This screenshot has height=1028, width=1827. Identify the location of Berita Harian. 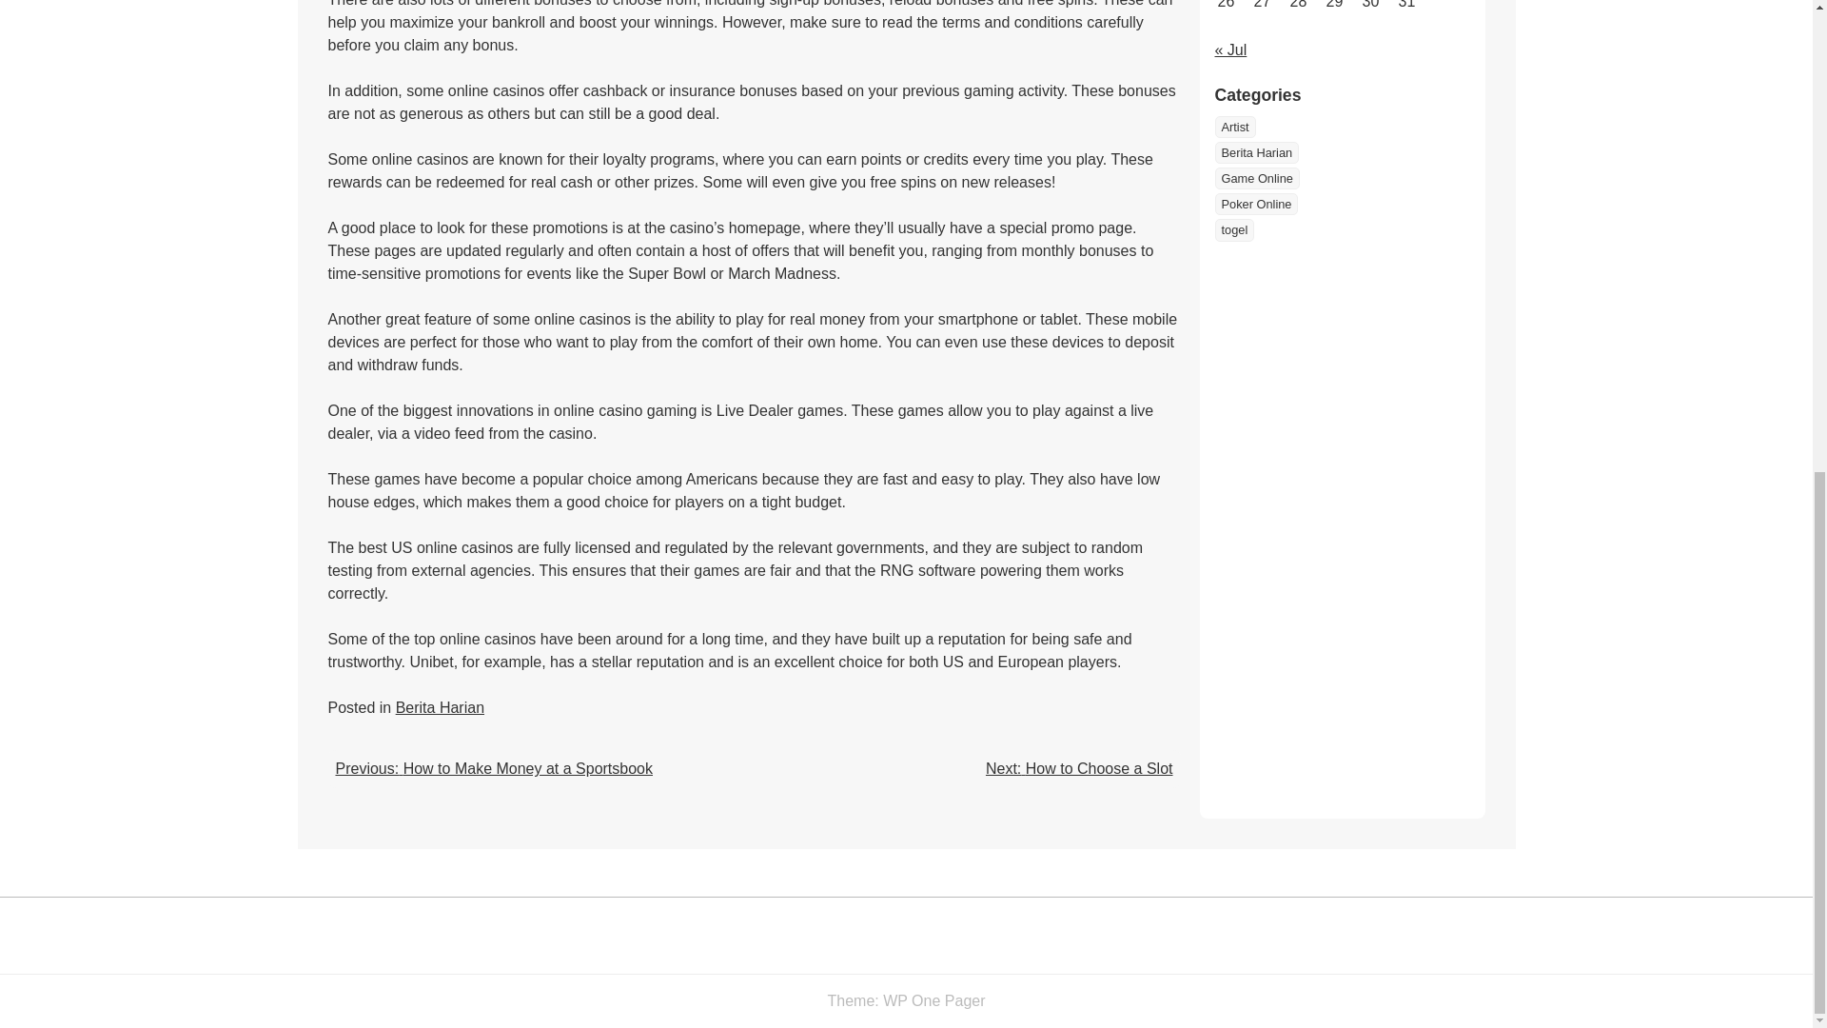
(1256, 171).